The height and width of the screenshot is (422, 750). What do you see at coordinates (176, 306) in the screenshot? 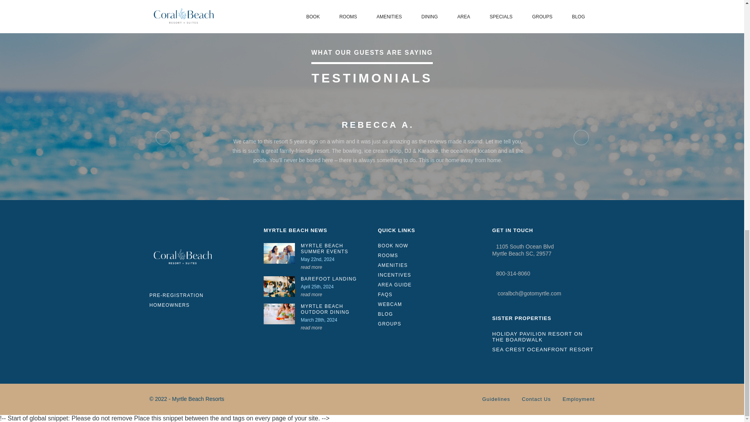
I see `HOMEOWNERS` at bounding box center [176, 306].